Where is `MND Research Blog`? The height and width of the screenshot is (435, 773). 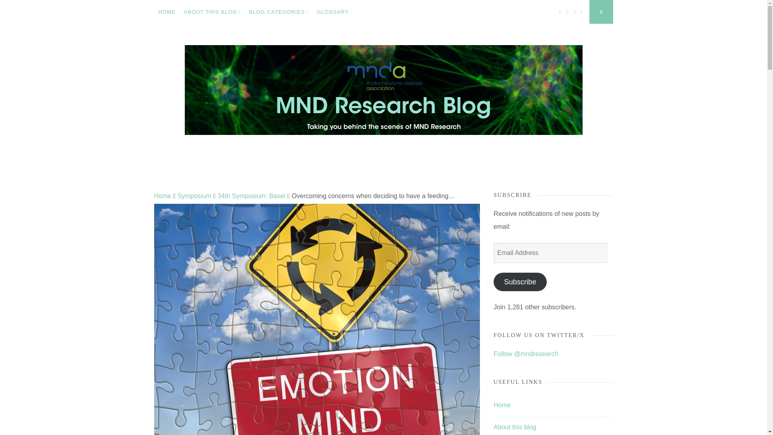
MND Research Blog is located at coordinates (232, 178).